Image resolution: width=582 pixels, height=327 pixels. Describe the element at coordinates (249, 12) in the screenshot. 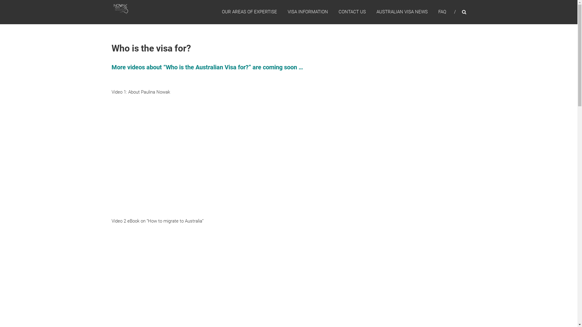

I see `OUR AREAS OF EXPERTISE` at that location.